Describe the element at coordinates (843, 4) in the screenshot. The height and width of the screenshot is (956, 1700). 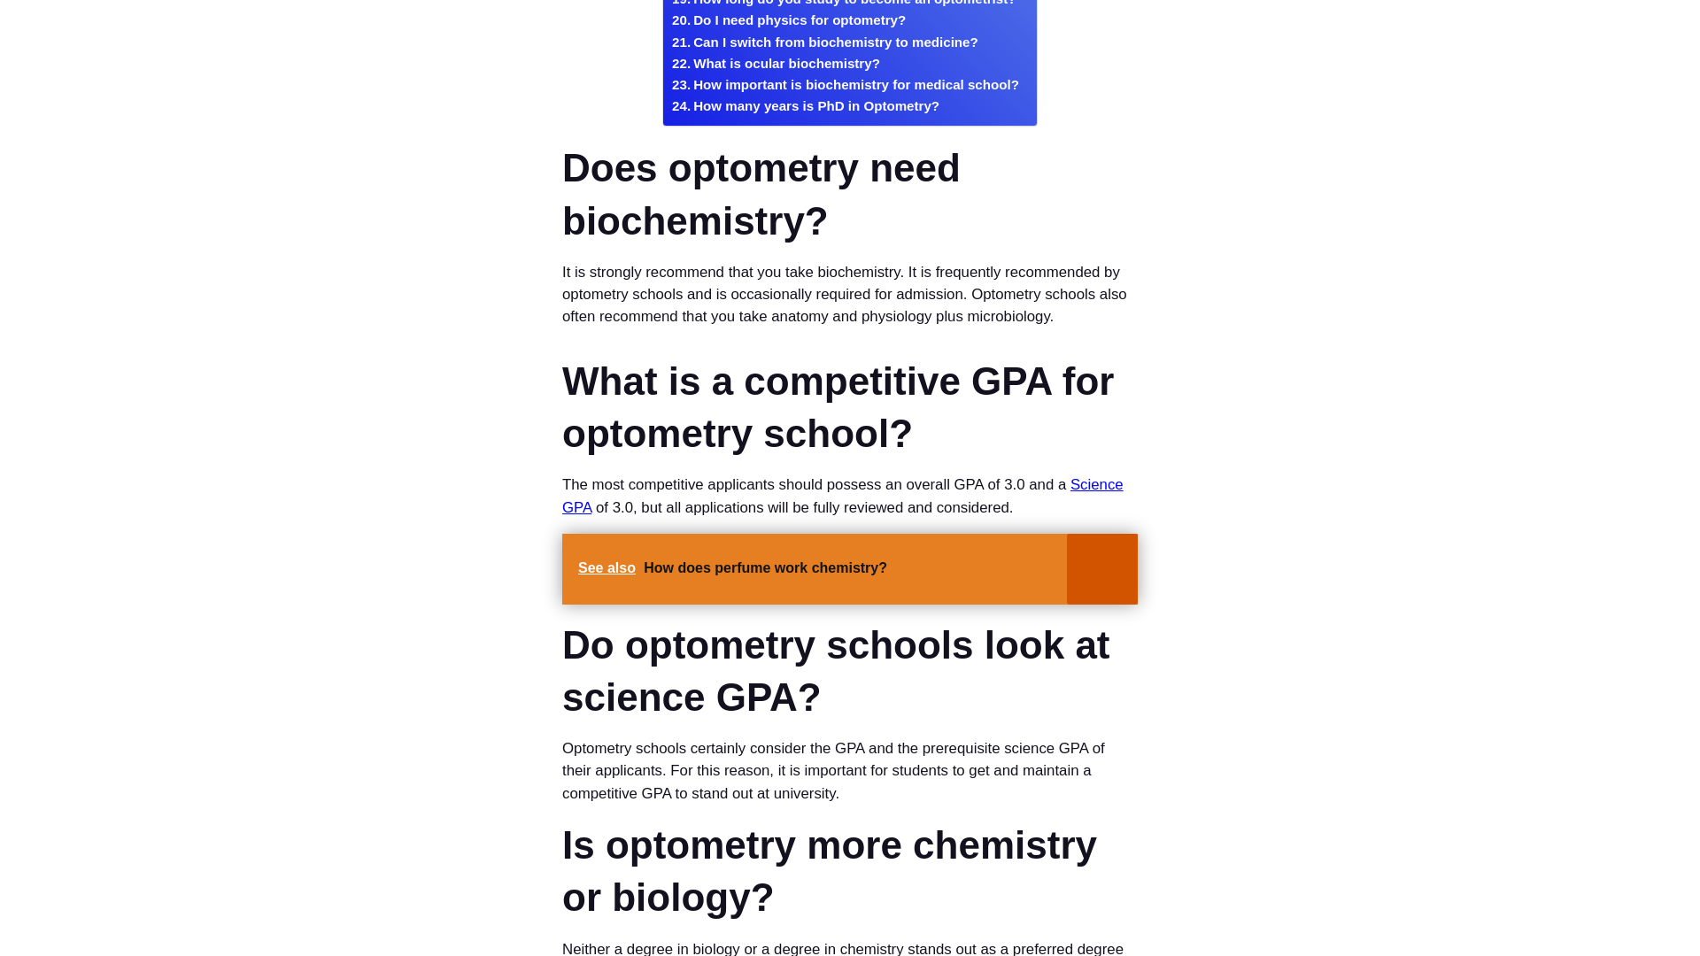
I see `How long do you study to become an optometrist?` at that location.